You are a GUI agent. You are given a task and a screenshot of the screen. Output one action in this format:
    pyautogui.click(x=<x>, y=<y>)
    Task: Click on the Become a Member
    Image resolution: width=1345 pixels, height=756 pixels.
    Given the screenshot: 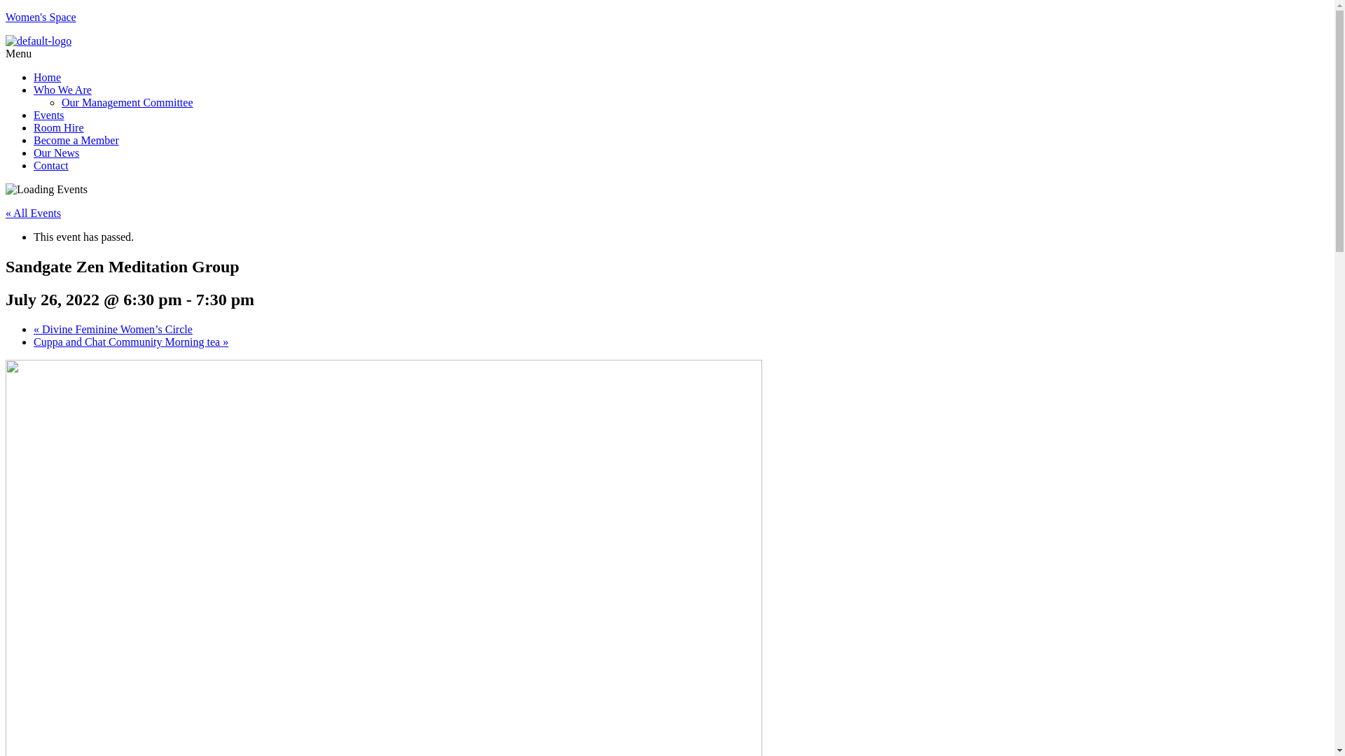 What is the action you would take?
    pyautogui.click(x=76, y=140)
    